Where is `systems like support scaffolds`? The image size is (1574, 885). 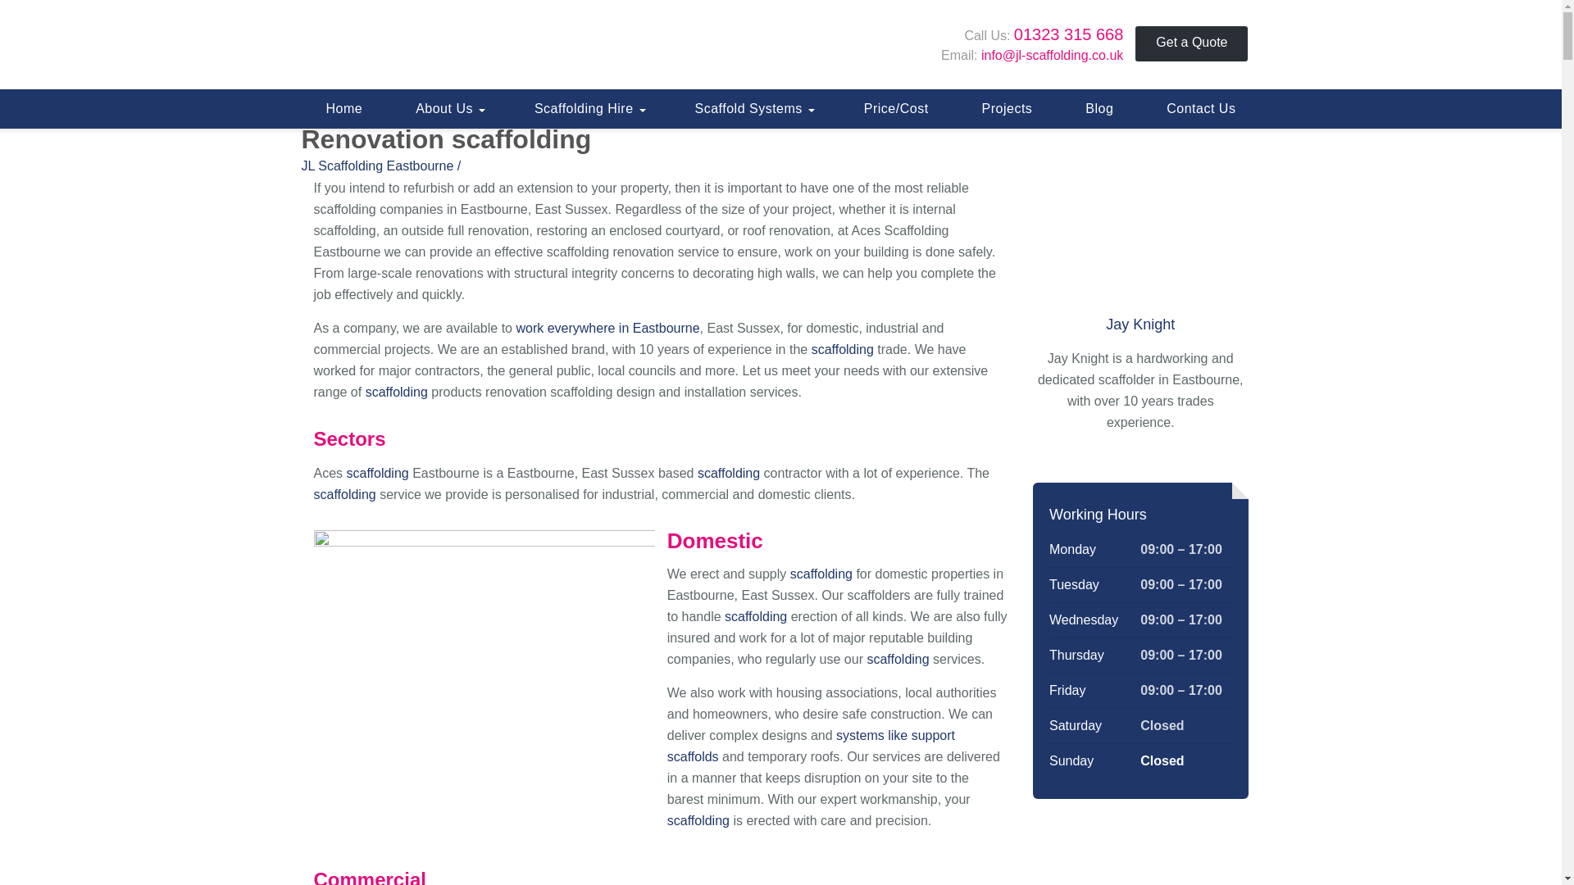 systems like support scaffolds is located at coordinates (812, 746).